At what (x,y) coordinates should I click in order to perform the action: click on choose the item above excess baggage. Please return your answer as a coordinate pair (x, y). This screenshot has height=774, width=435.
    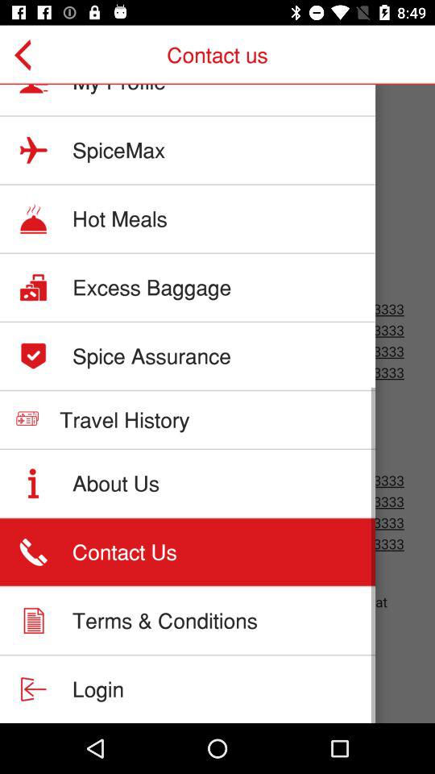
    Looking at the image, I should click on (119, 218).